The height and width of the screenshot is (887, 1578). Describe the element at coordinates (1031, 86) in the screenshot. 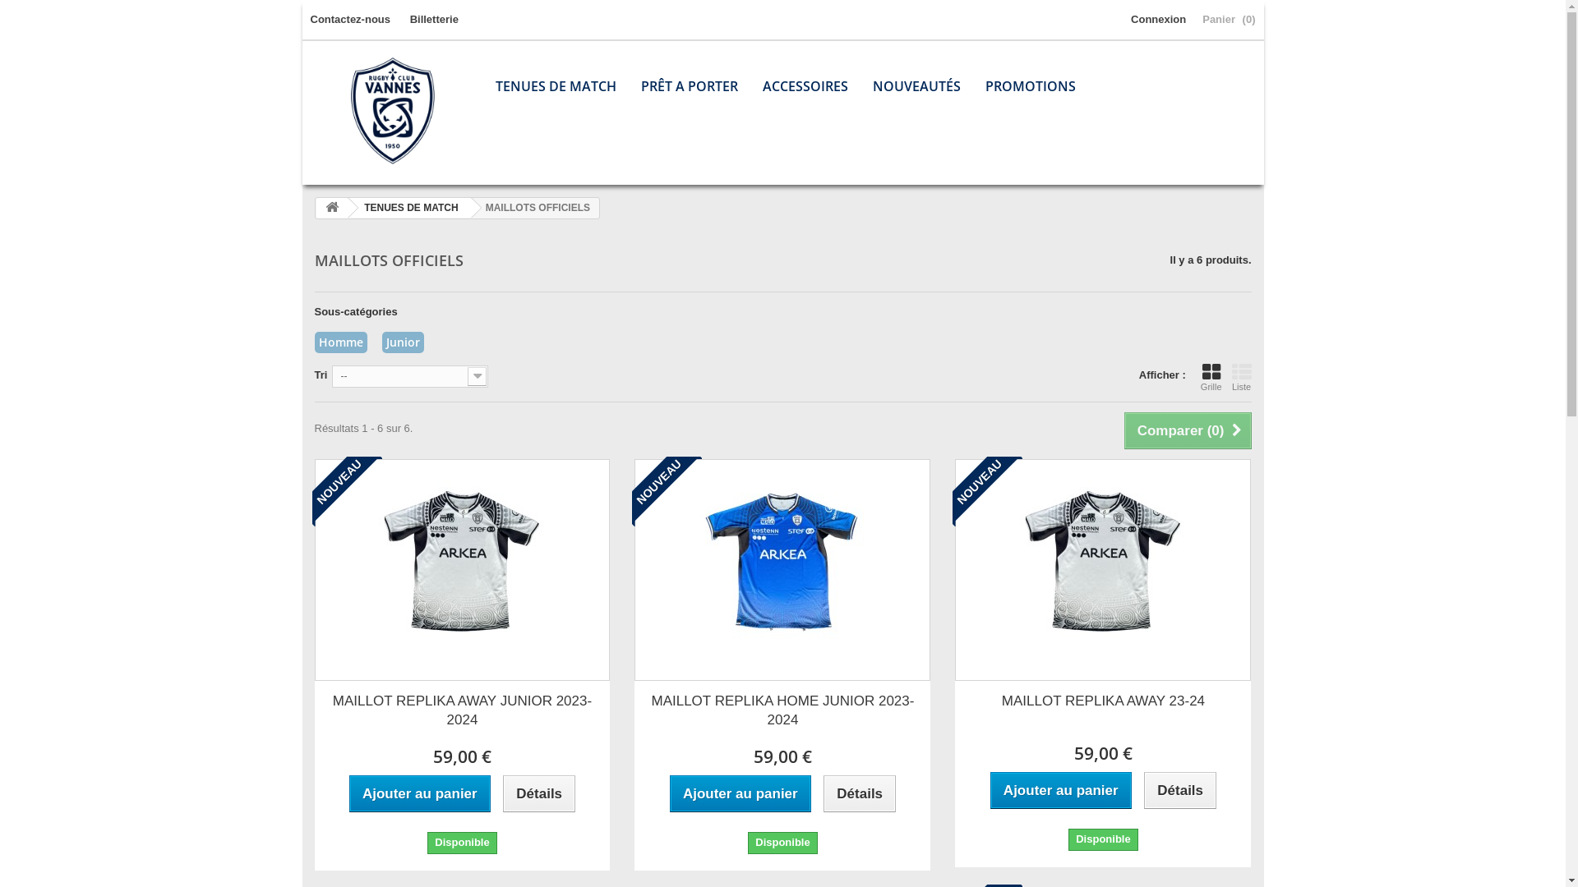

I see `PROMOTIONS` at that location.